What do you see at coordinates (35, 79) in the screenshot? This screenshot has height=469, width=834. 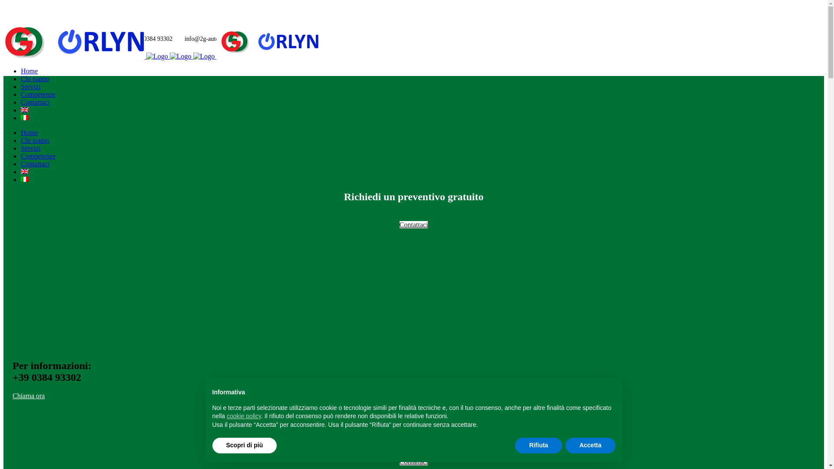 I see `Chi siamo` at bounding box center [35, 79].